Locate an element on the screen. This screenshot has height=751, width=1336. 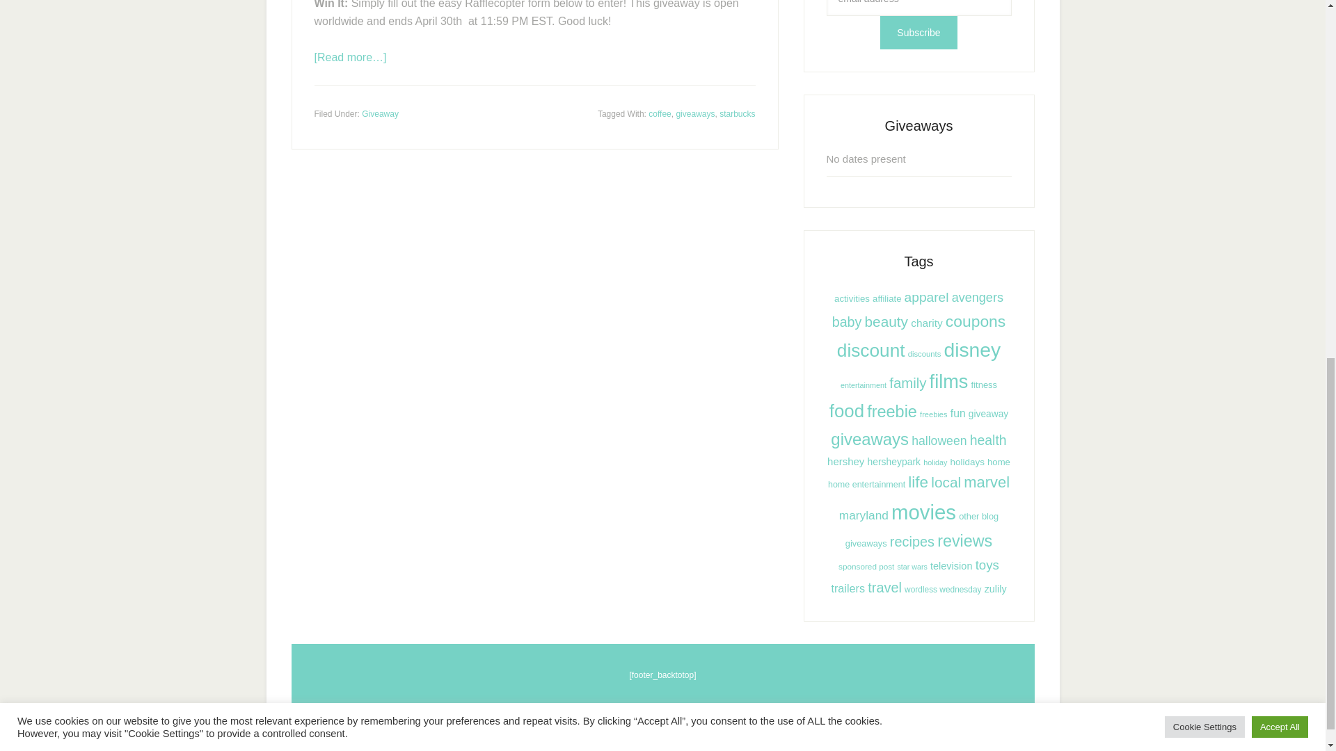
starbucks is located at coordinates (737, 113).